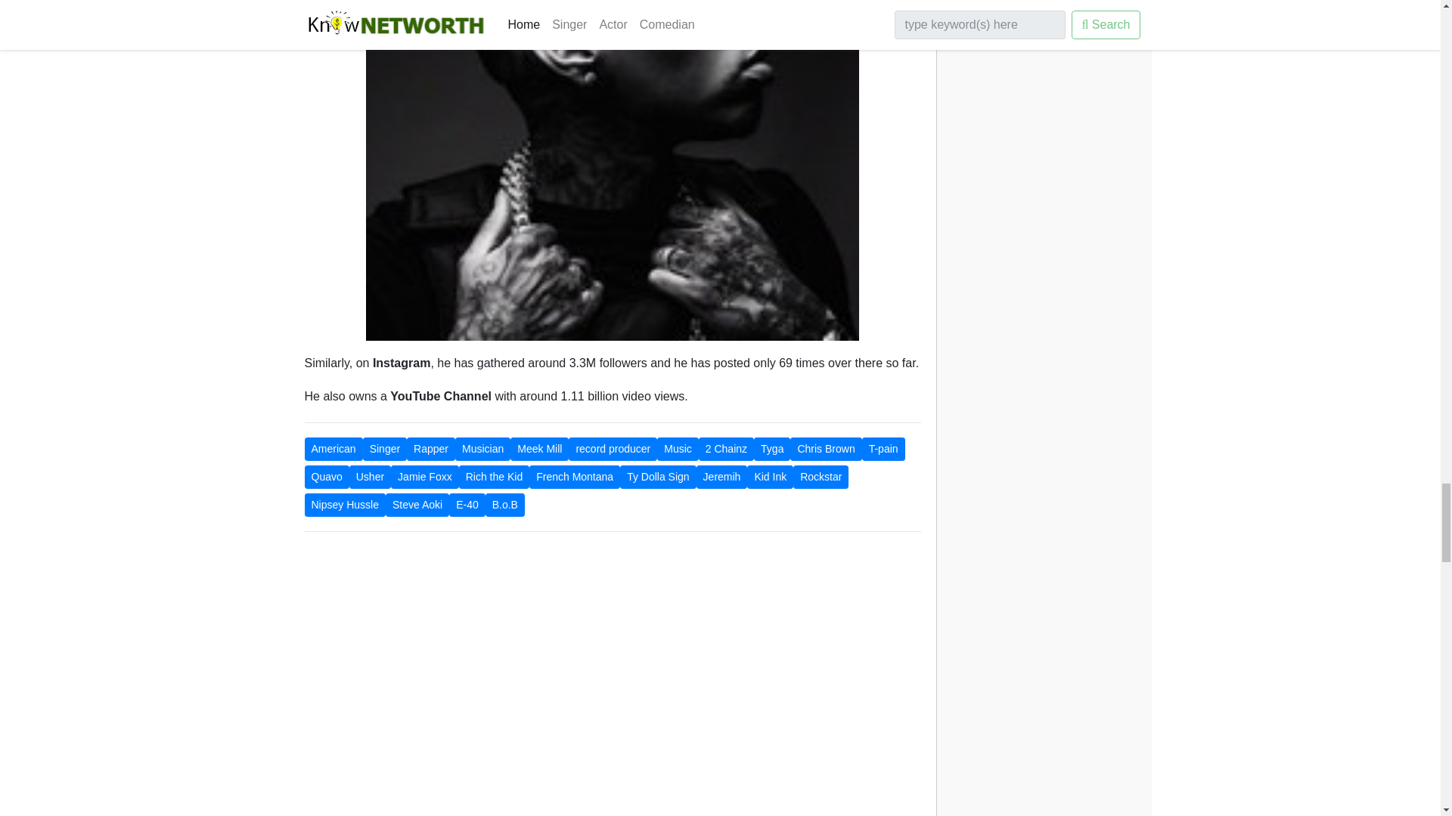 This screenshot has height=816, width=1452. I want to click on Singer, so click(384, 449).